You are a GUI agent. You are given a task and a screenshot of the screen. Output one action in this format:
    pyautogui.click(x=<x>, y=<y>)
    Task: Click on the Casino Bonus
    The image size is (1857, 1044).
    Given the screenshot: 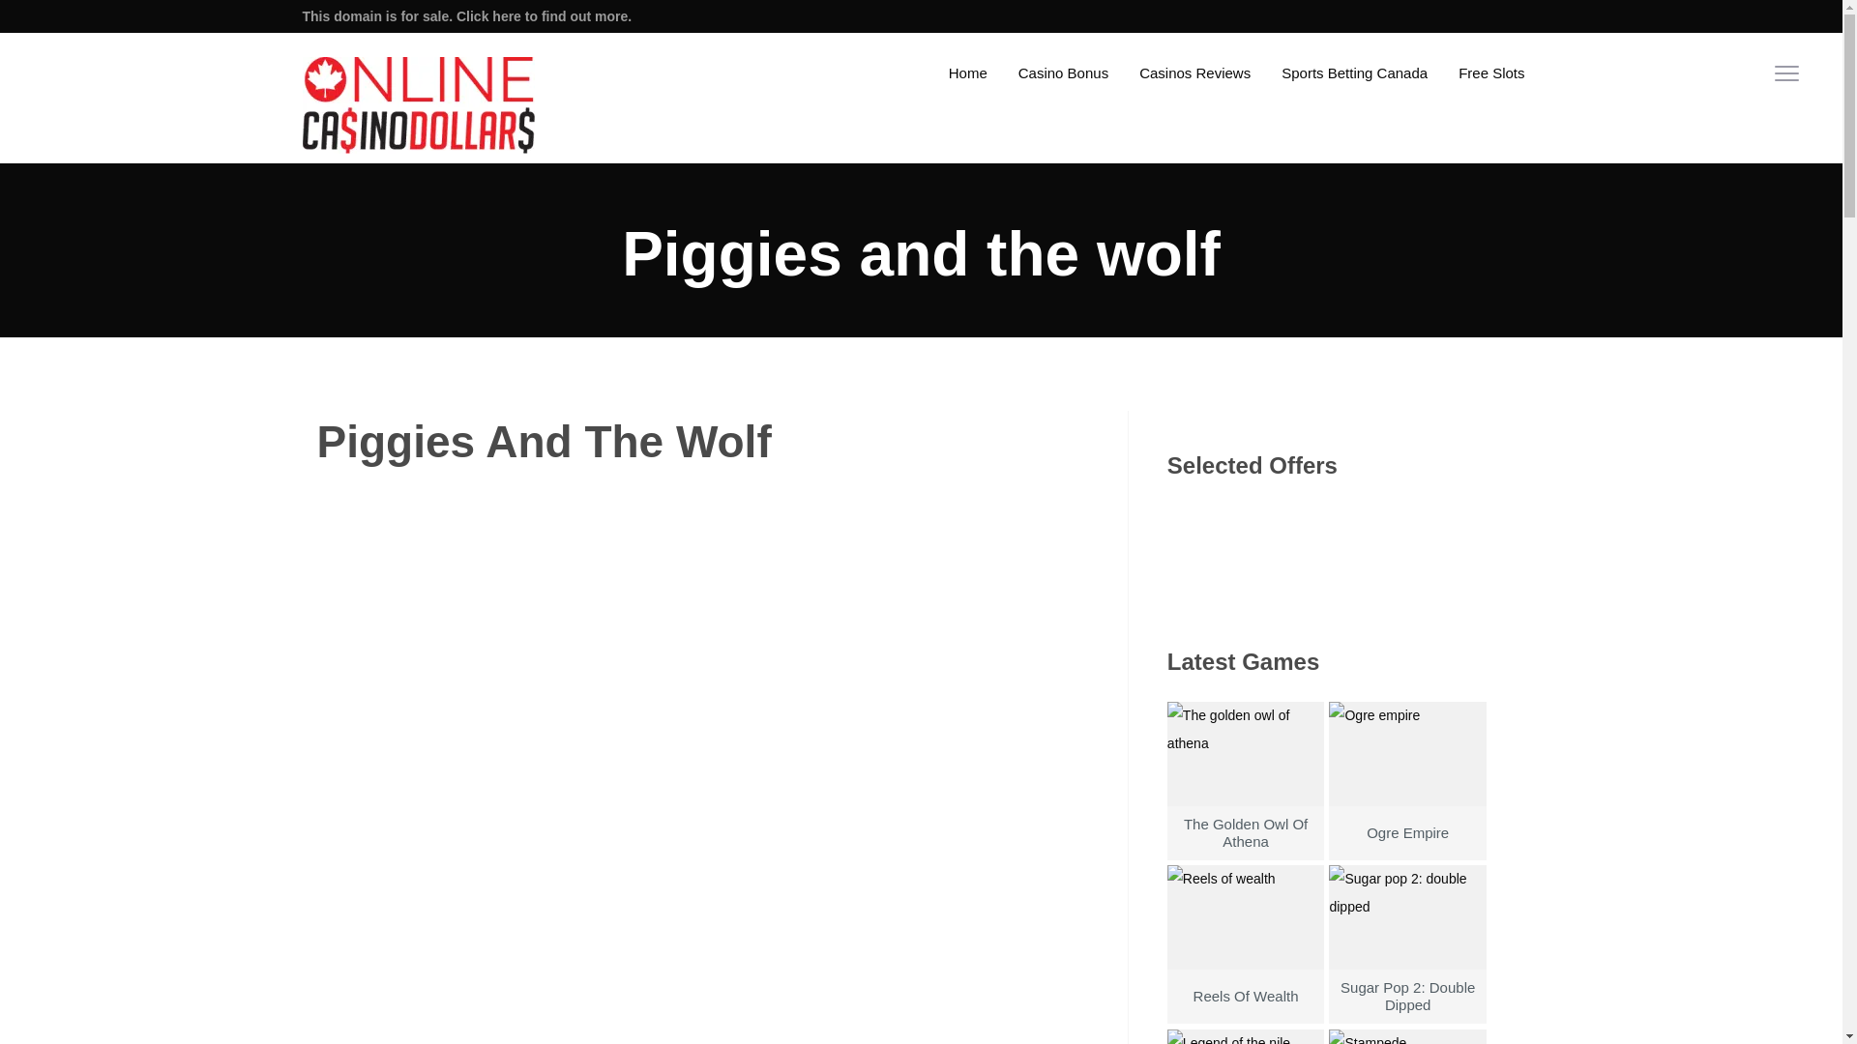 What is the action you would take?
    pyautogui.click(x=1062, y=72)
    